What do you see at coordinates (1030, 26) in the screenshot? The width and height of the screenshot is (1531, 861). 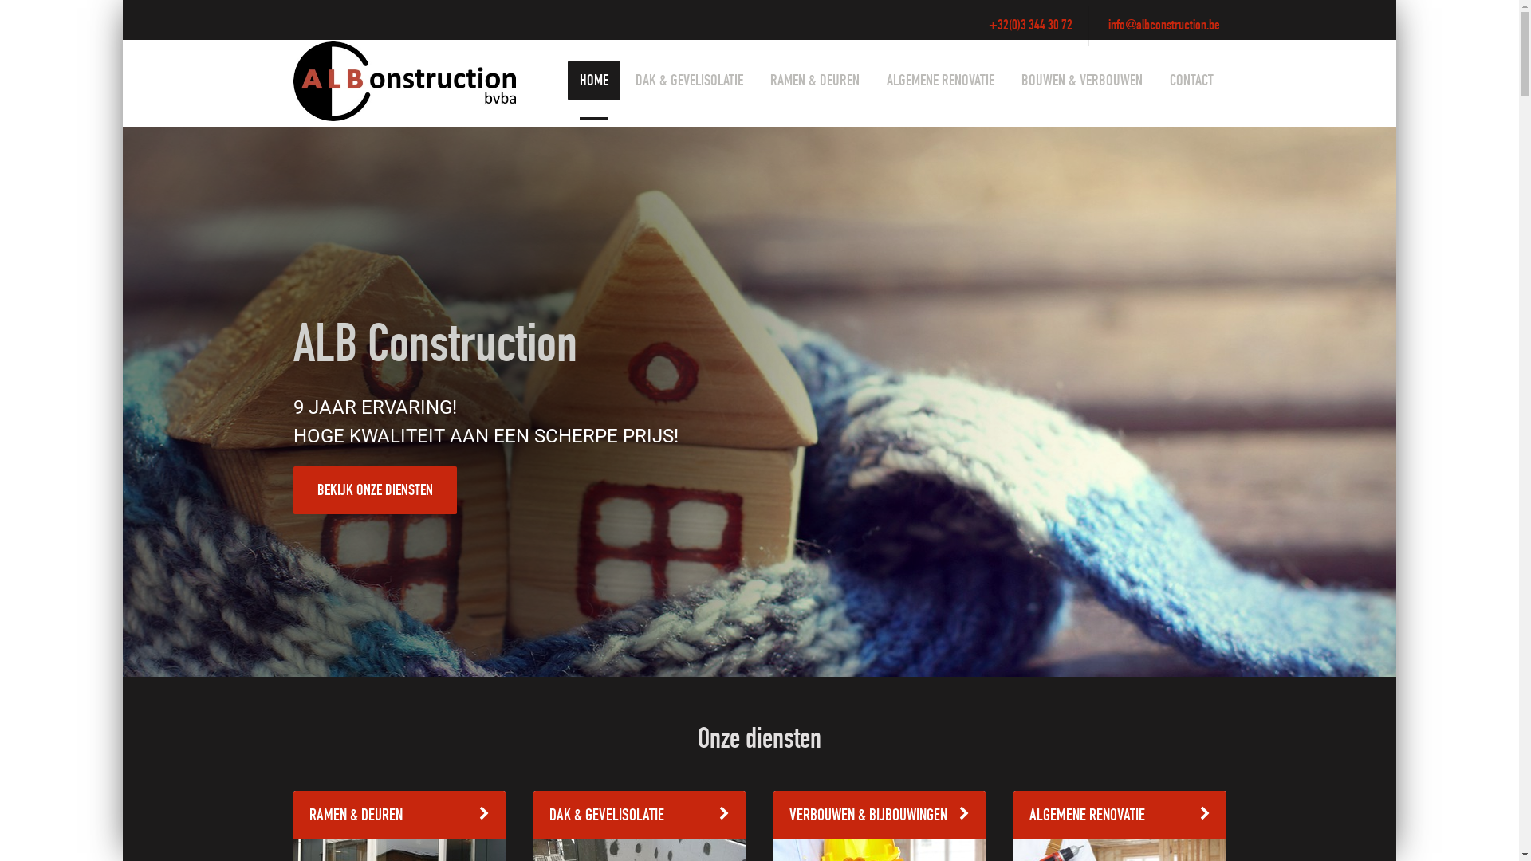 I see `+32(0)3 344 30 72` at bounding box center [1030, 26].